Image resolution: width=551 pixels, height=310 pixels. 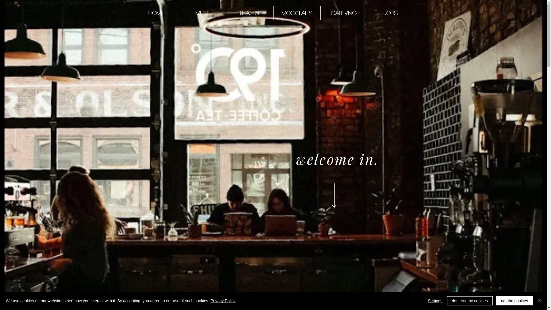 What do you see at coordinates (297, 13) in the screenshot?
I see `Mocktails` at bounding box center [297, 13].